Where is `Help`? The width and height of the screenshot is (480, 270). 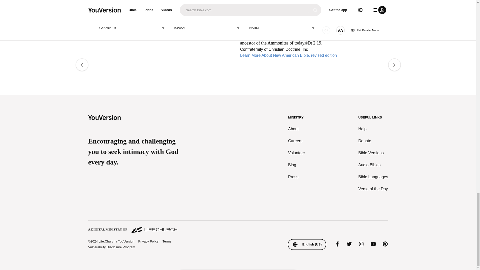
Help is located at coordinates (373, 129).